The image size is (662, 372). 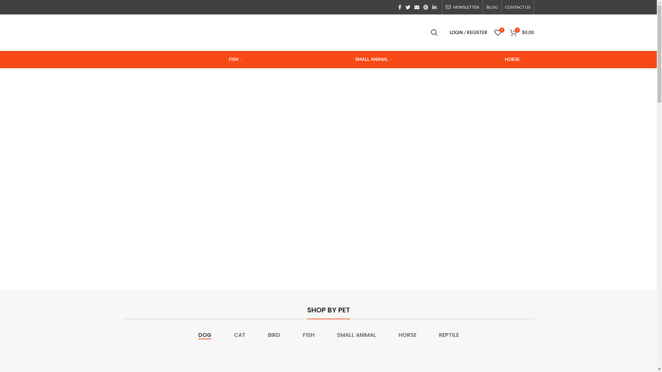 I want to click on 0, so click(x=498, y=32).